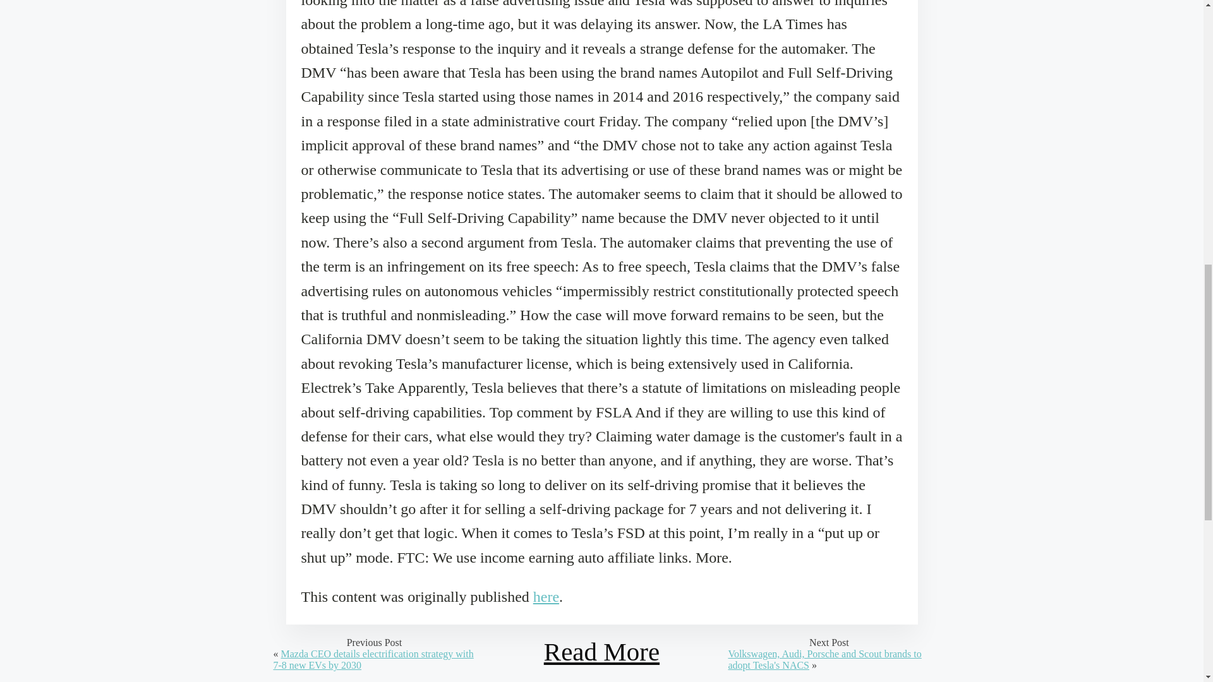 The height and width of the screenshot is (682, 1213). I want to click on Read More, so click(601, 652).